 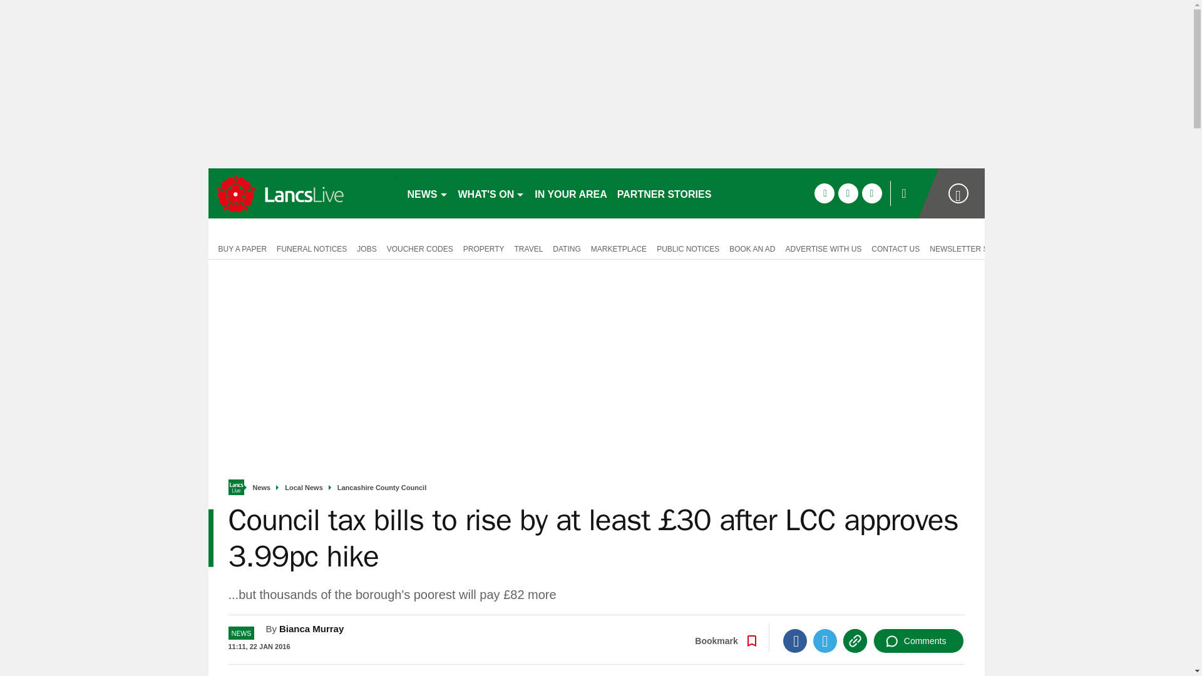 What do you see at coordinates (825, 641) in the screenshot?
I see `Twitter` at bounding box center [825, 641].